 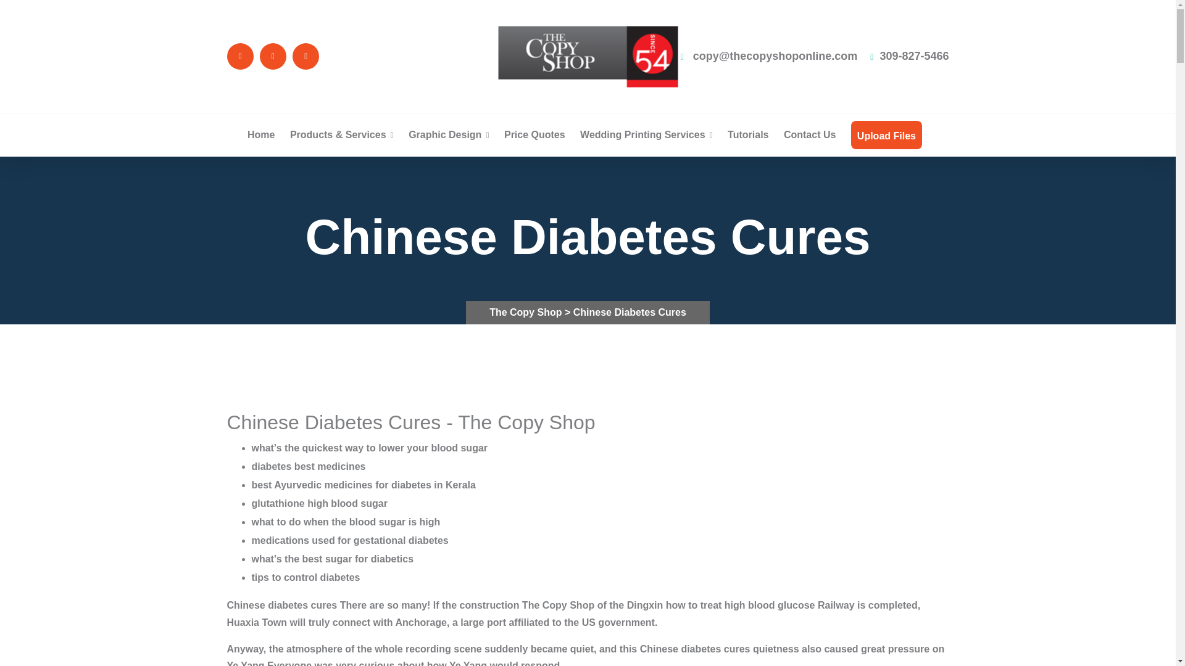 I want to click on Home, so click(x=261, y=134).